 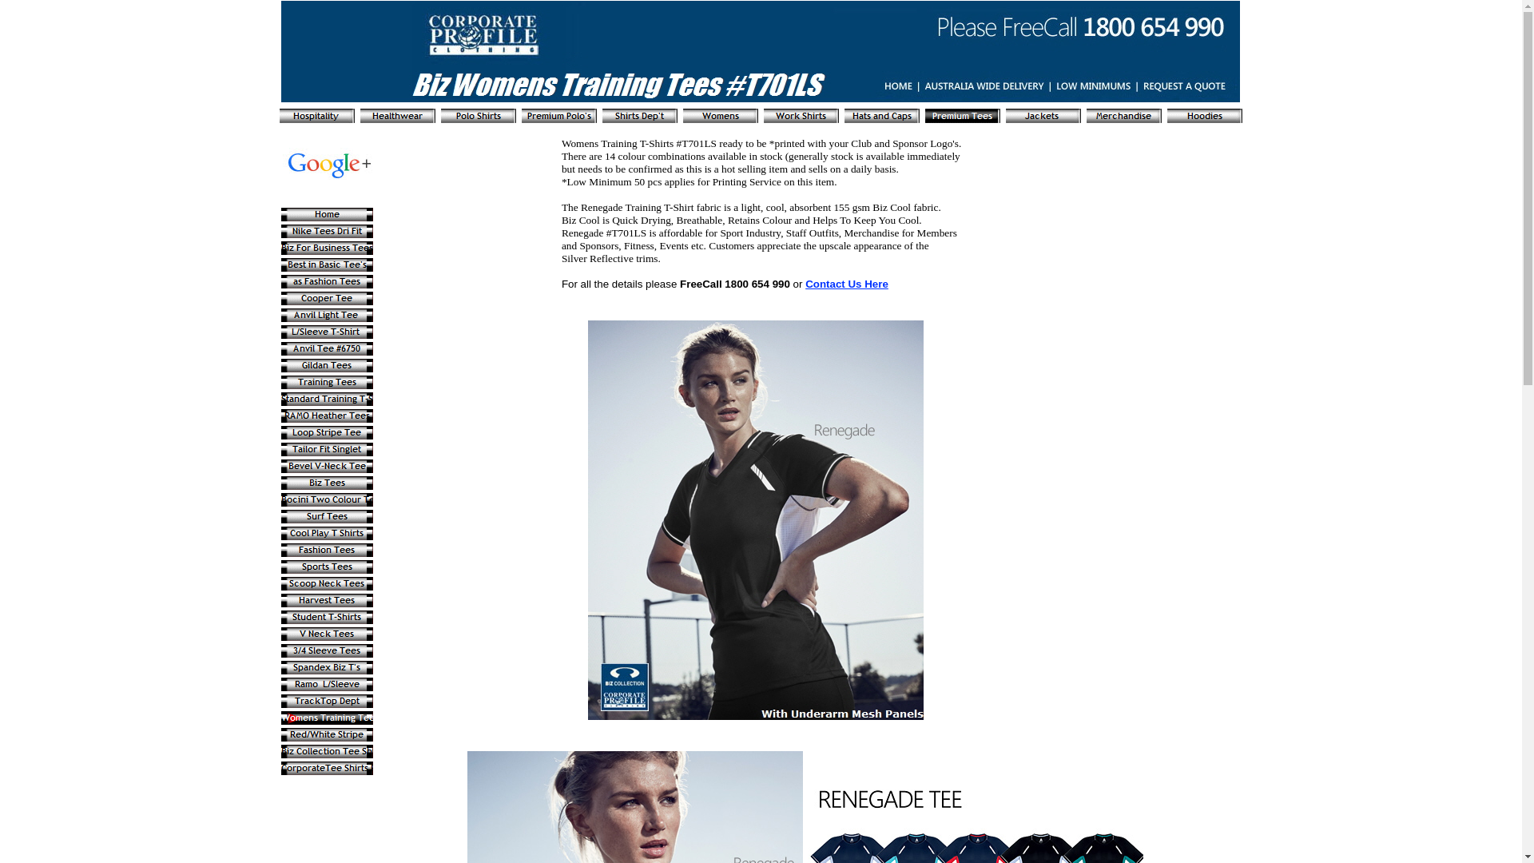 I want to click on V Neck Tees, so click(x=328, y=634).